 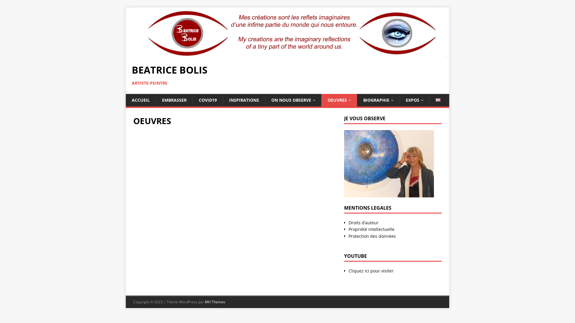 I want to click on INSPIRATIONS, so click(x=244, y=100).